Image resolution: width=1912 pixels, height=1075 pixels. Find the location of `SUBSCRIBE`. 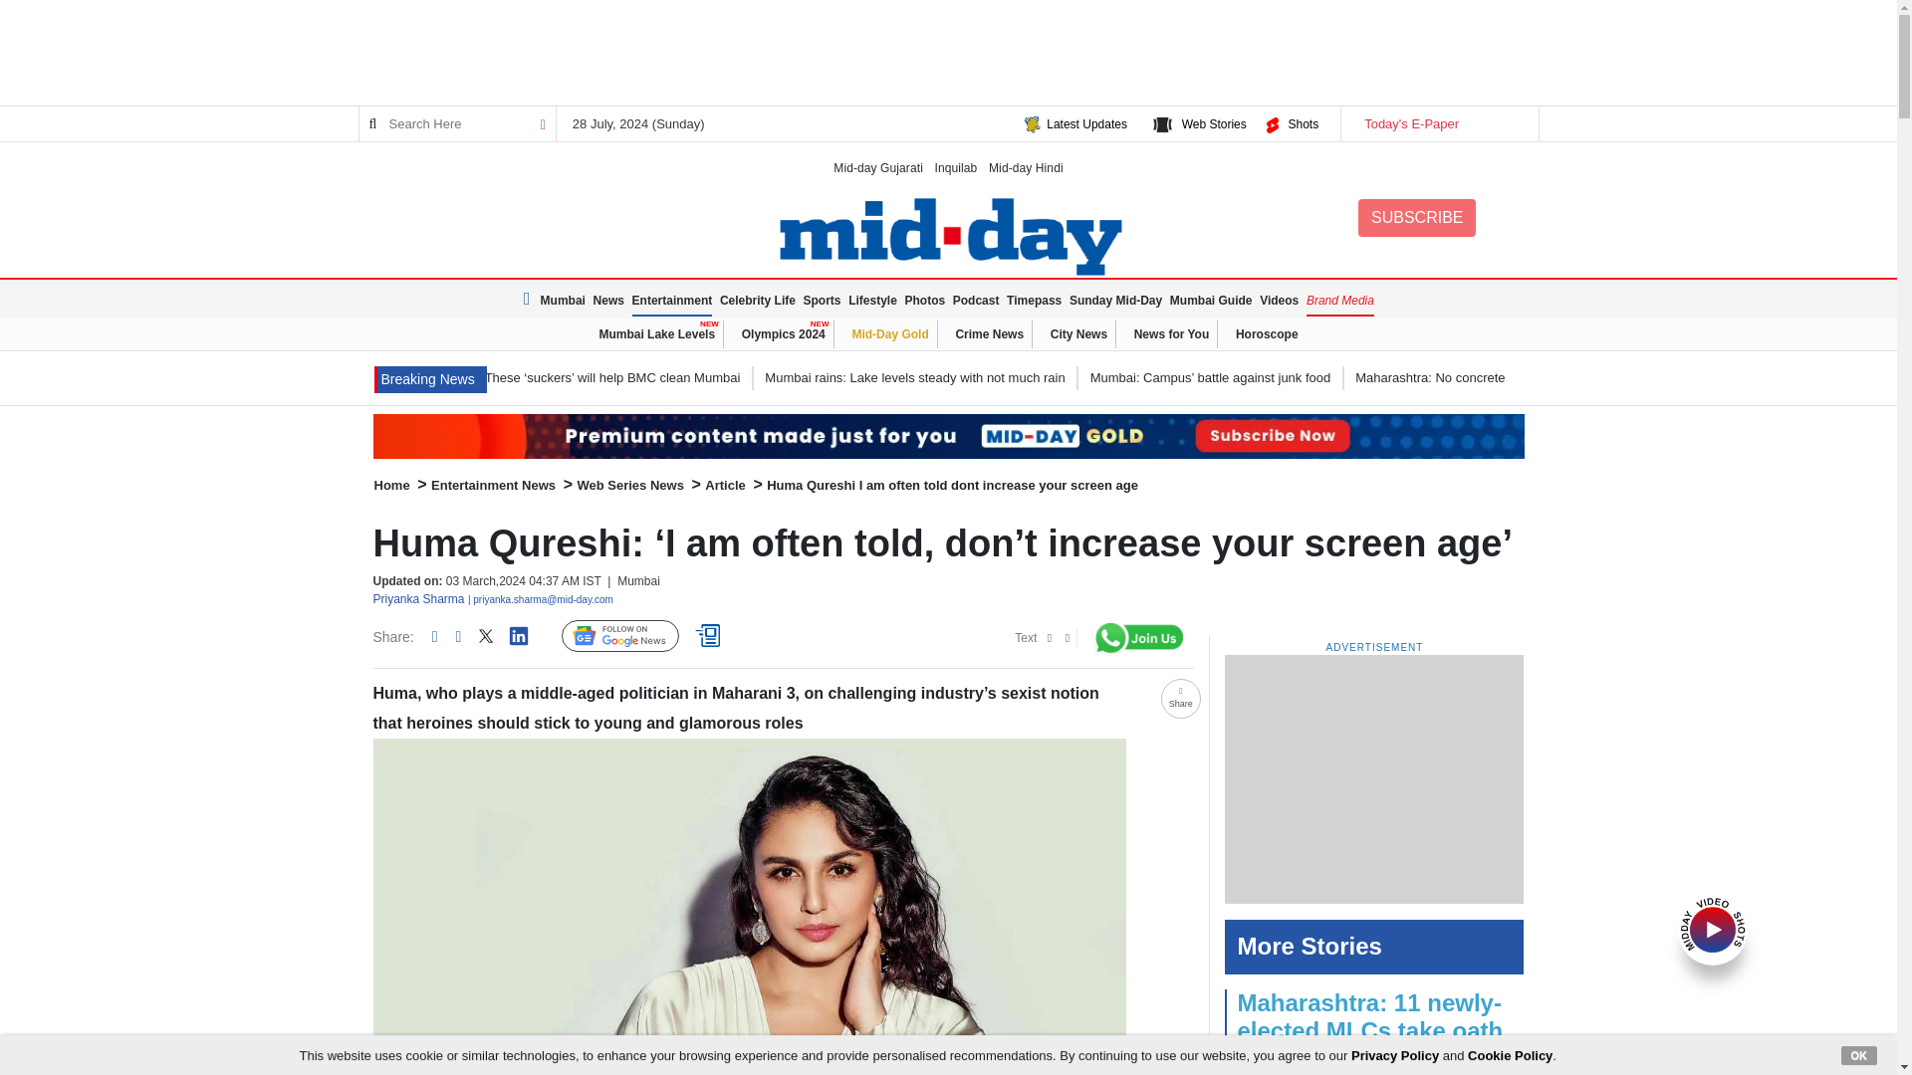

SUBSCRIBE is located at coordinates (1416, 217).